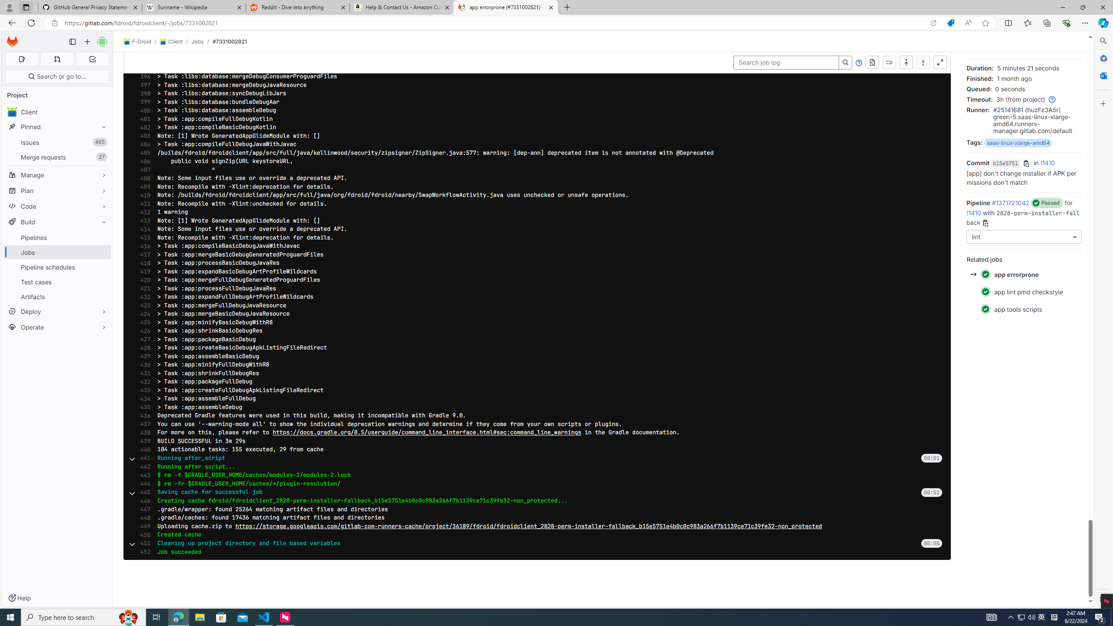 The image size is (1113, 626). Describe the element at coordinates (143, 492) in the screenshot. I see `445` at that location.